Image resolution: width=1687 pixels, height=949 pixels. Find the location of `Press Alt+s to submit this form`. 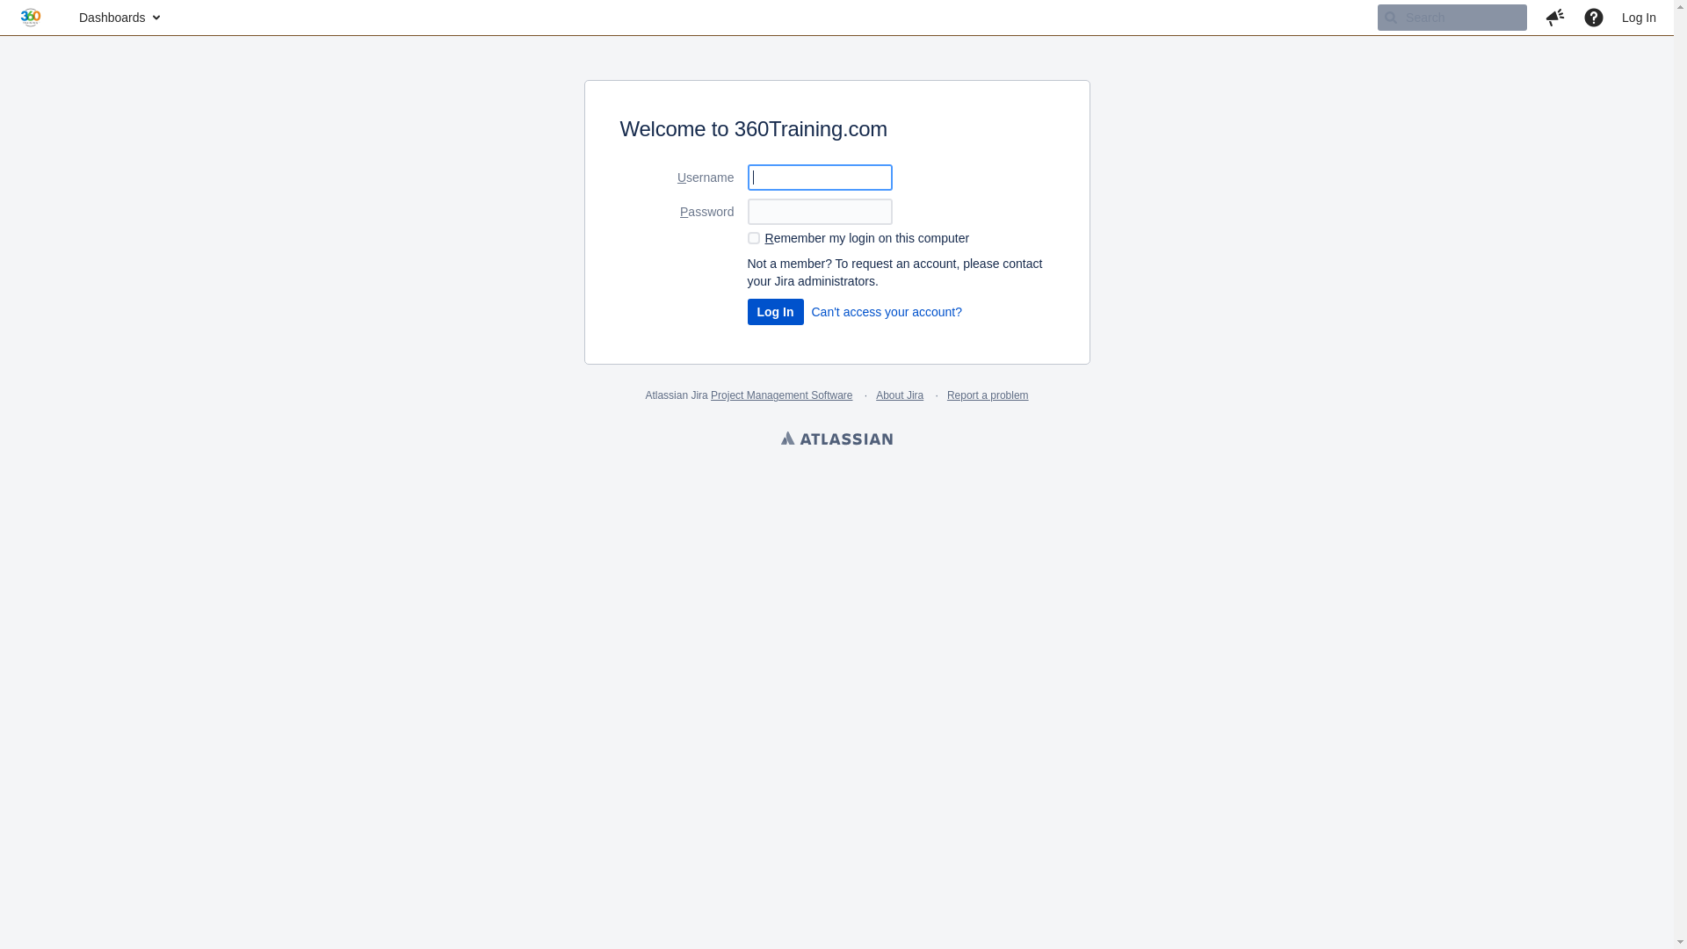

Press Alt+s to submit this form is located at coordinates (775, 312).